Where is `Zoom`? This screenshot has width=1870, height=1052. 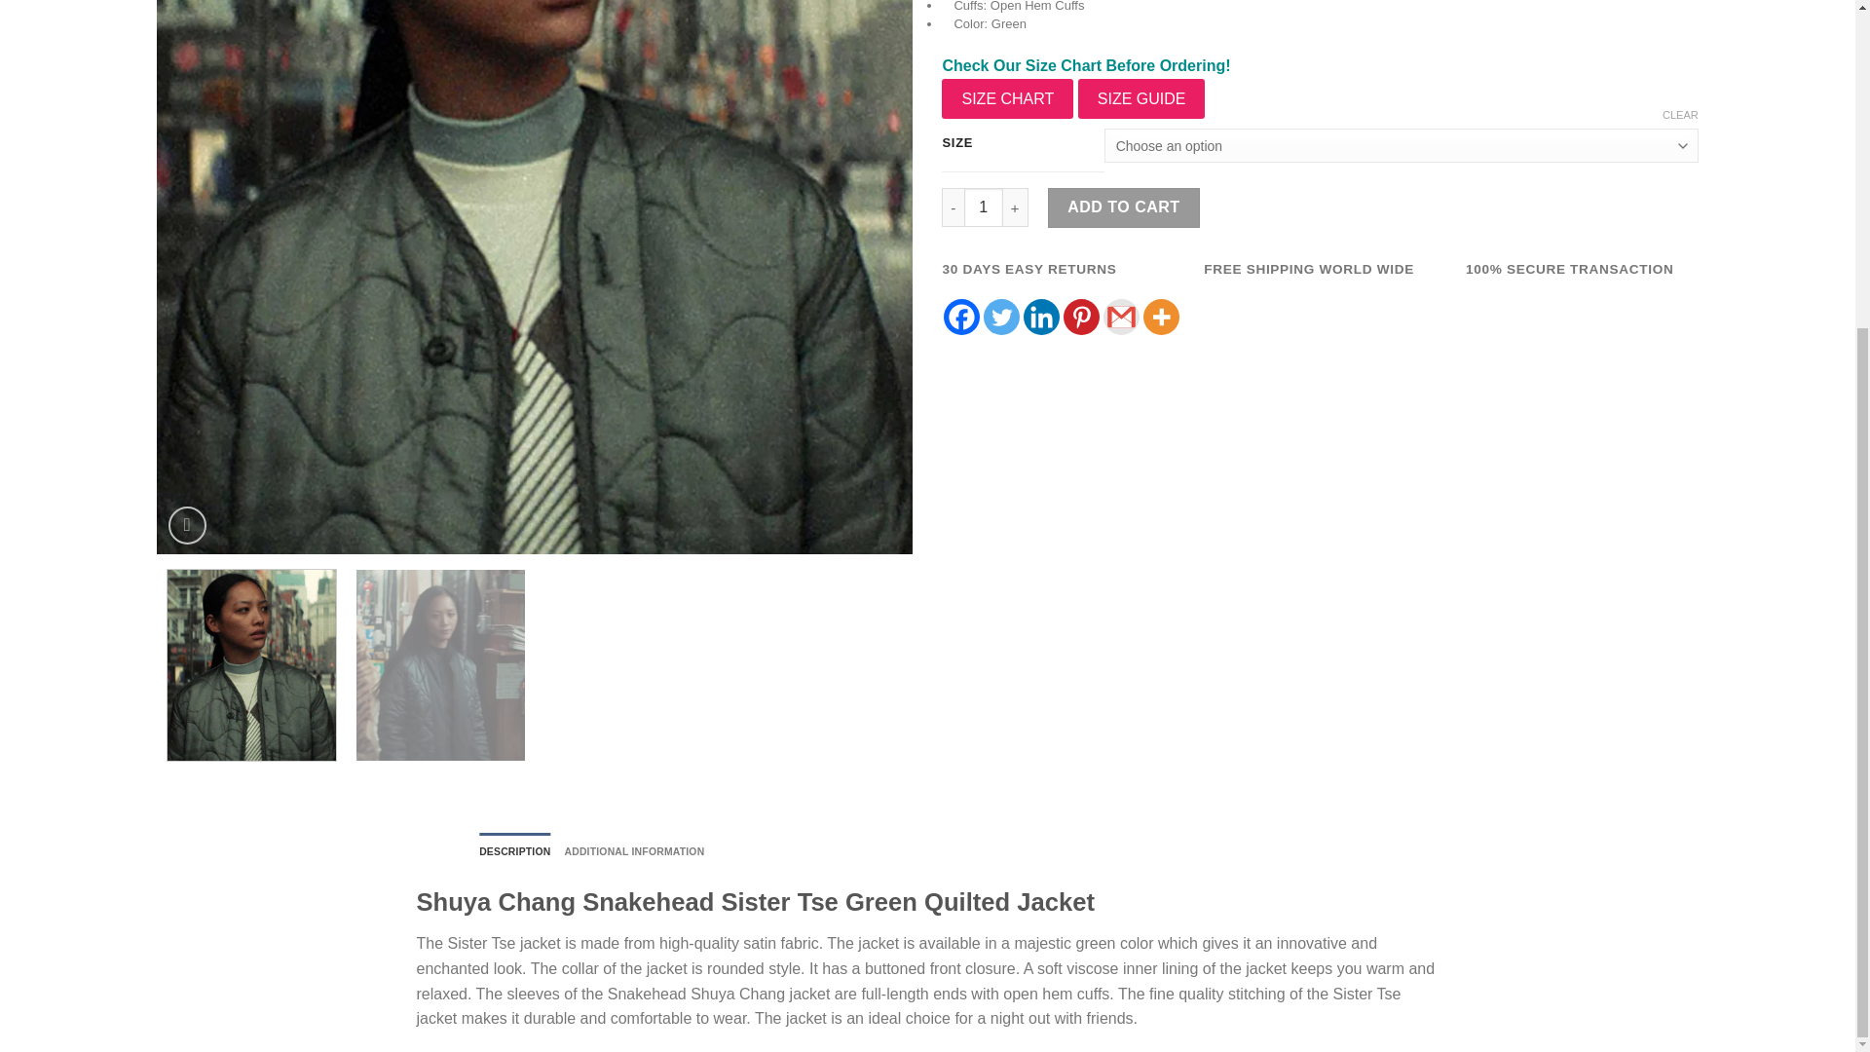 Zoom is located at coordinates (187, 525).